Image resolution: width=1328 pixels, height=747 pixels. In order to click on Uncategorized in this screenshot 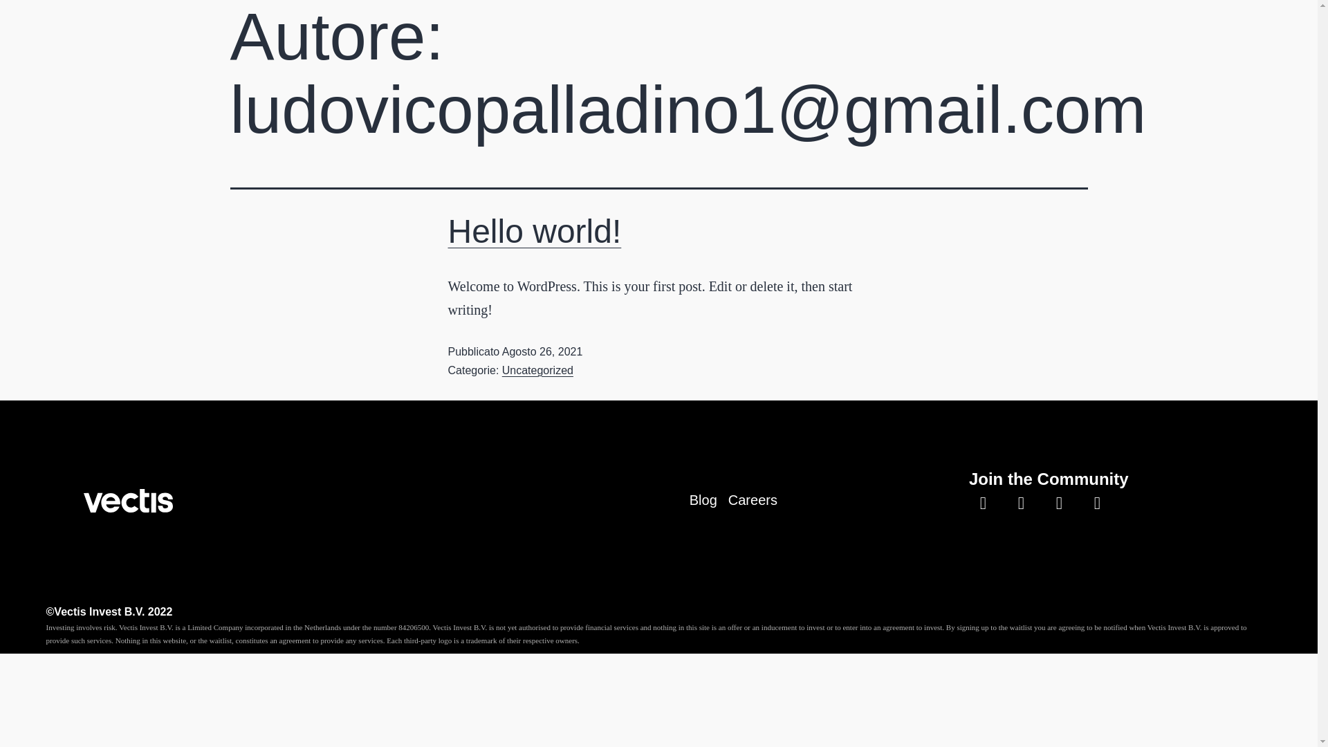, I will do `click(537, 371)`.